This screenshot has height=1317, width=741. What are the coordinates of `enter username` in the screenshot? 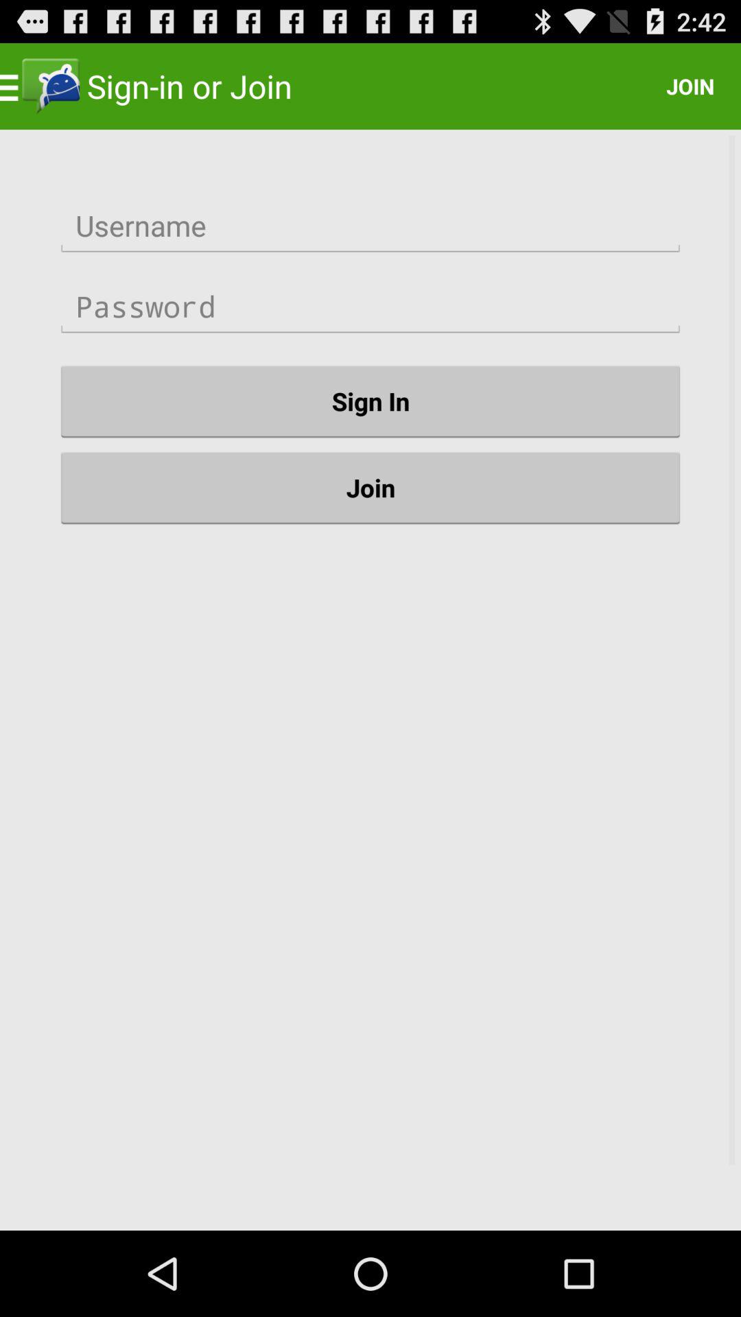 It's located at (370, 226).